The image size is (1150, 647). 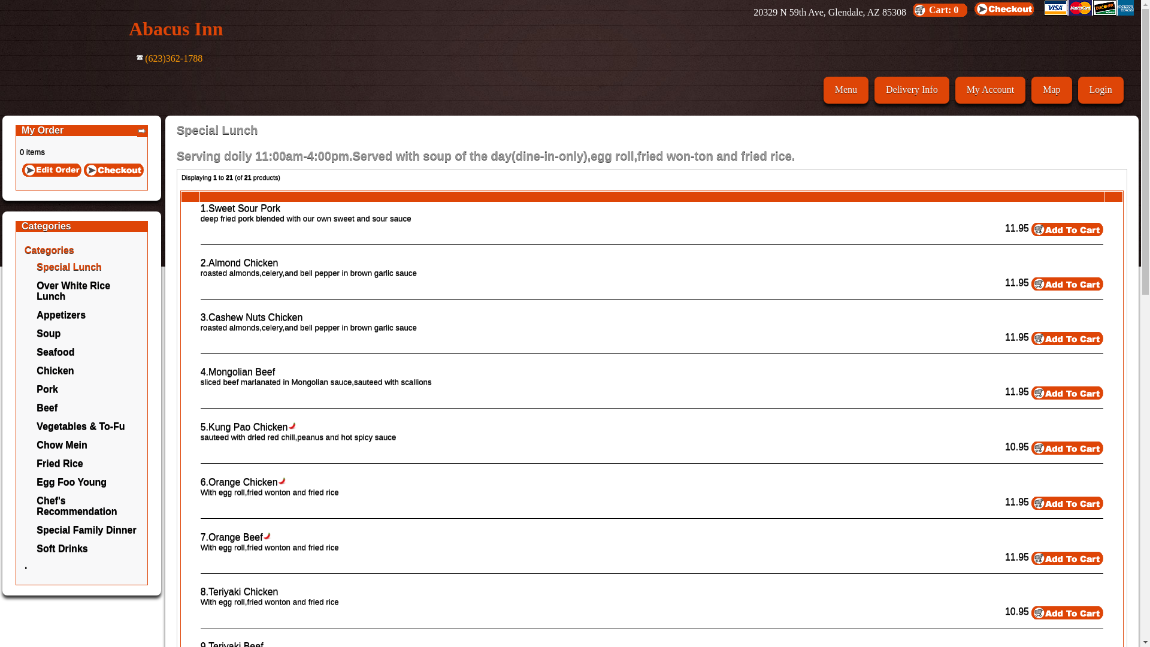 I want to click on  more , so click(x=143, y=131).